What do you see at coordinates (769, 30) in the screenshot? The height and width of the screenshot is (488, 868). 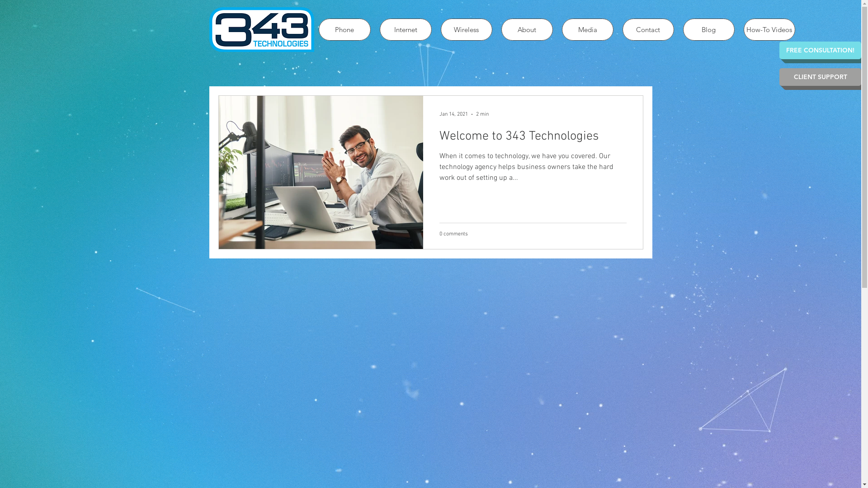 I see `How-To Videos` at bounding box center [769, 30].